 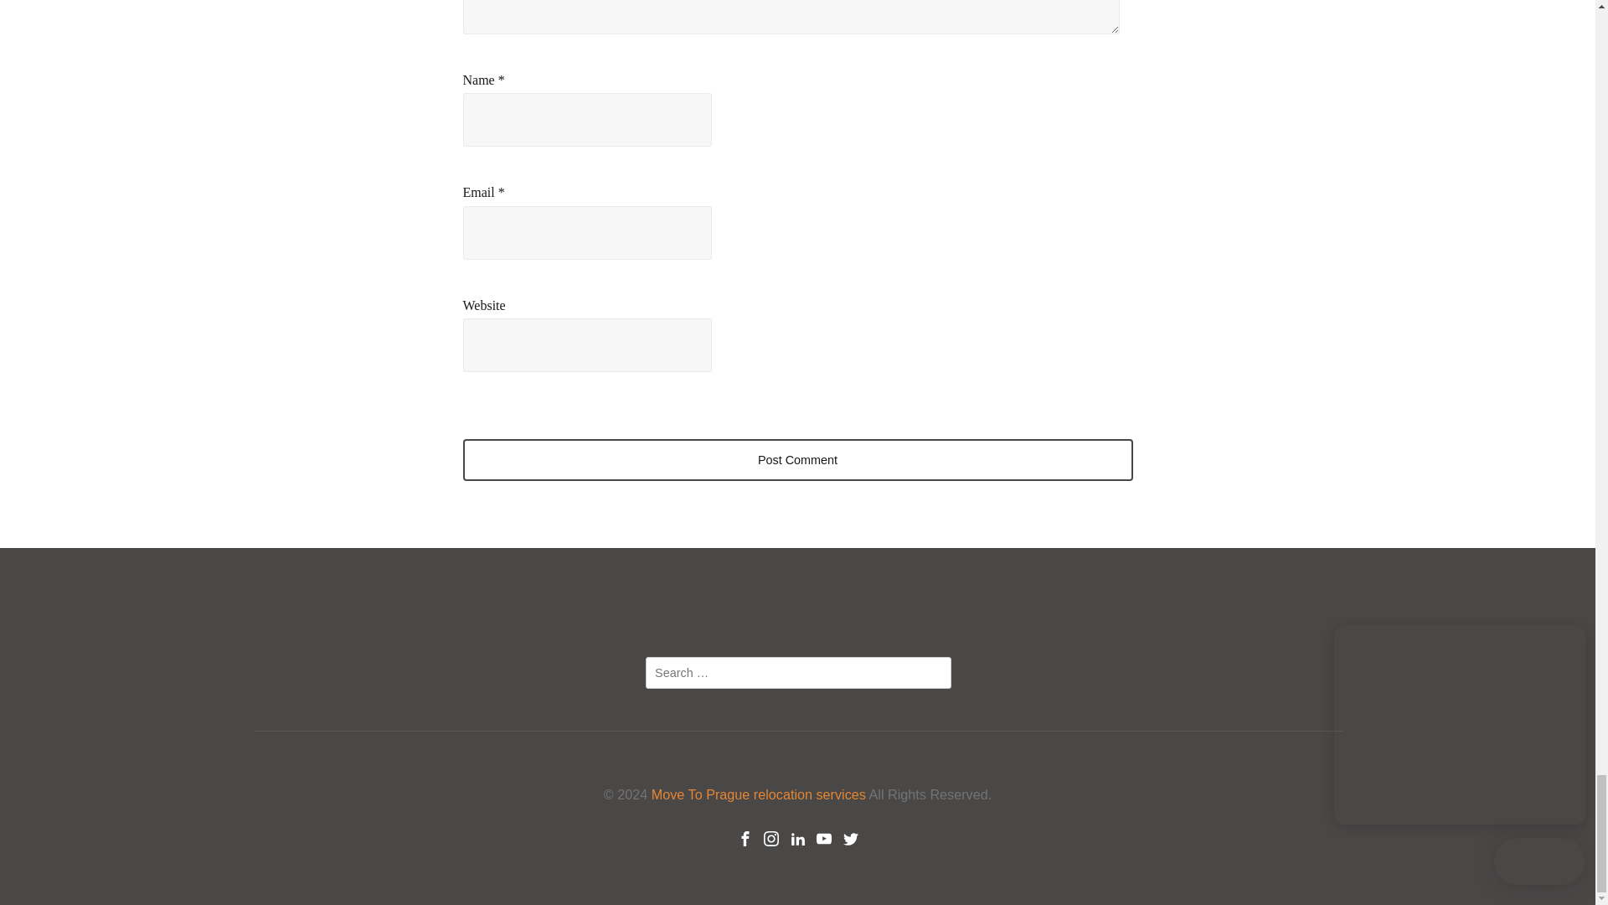 I want to click on Post Comment, so click(x=797, y=459).